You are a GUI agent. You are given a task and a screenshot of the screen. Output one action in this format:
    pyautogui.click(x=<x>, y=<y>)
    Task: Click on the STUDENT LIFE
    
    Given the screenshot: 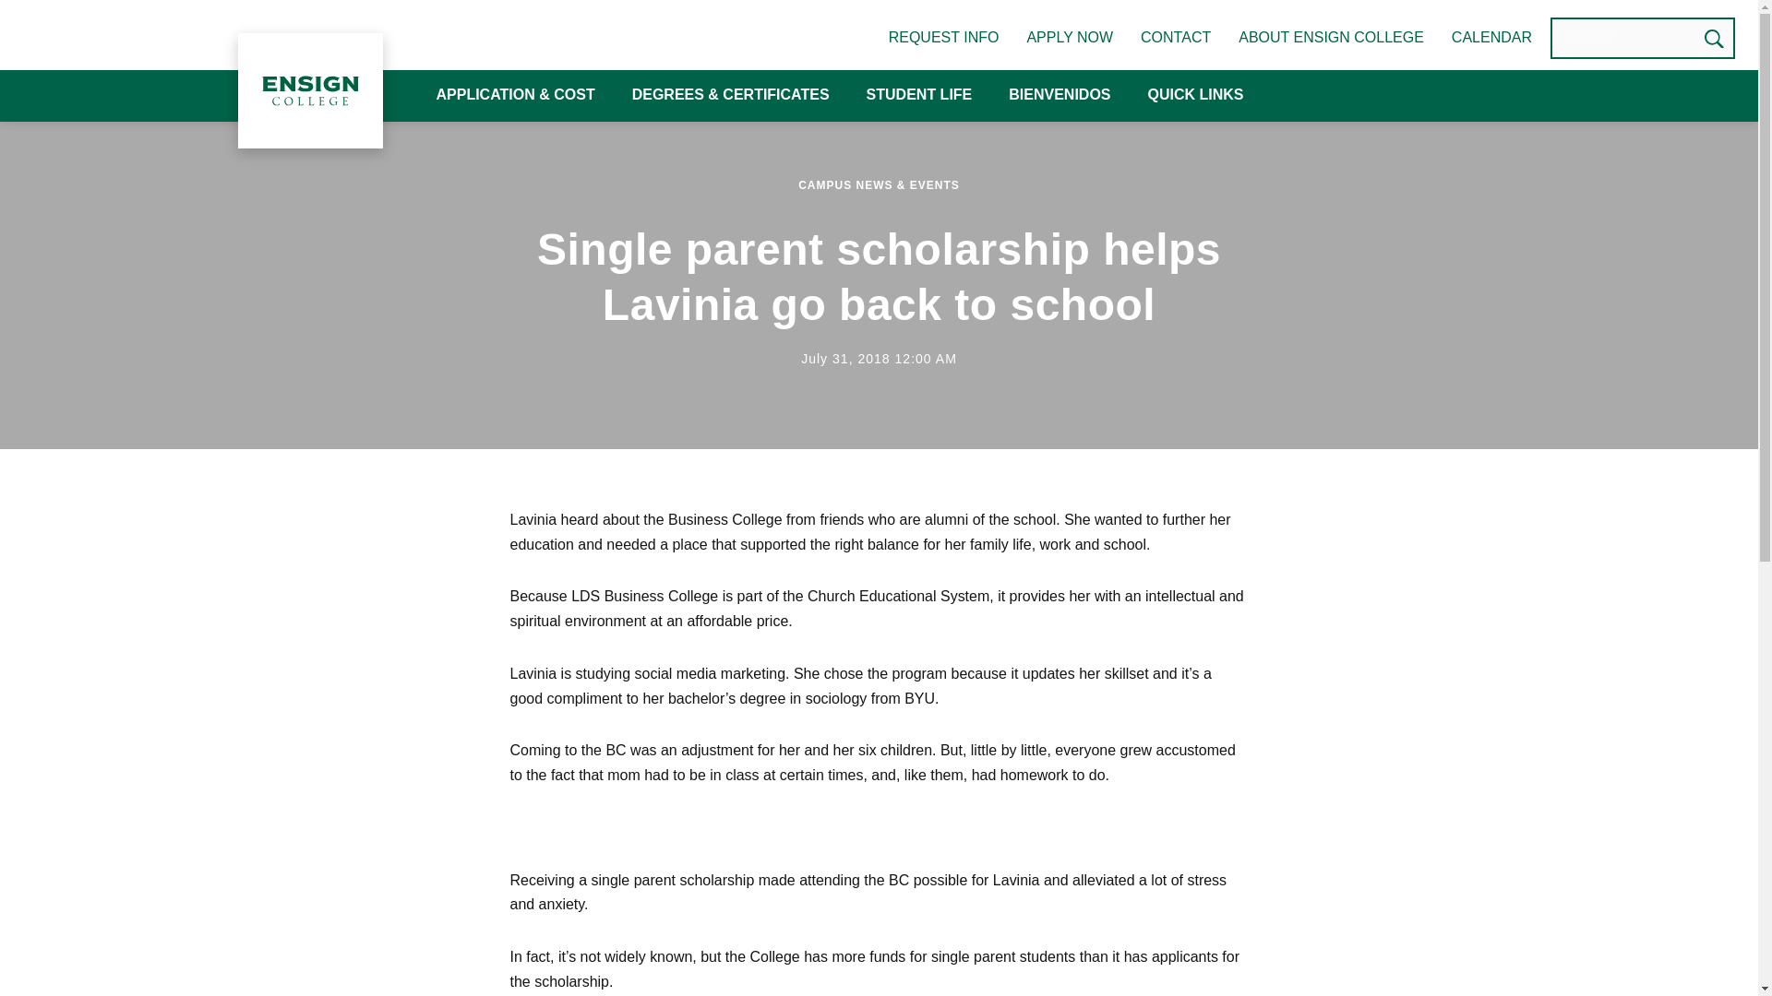 What is the action you would take?
    pyautogui.click(x=919, y=96)
    